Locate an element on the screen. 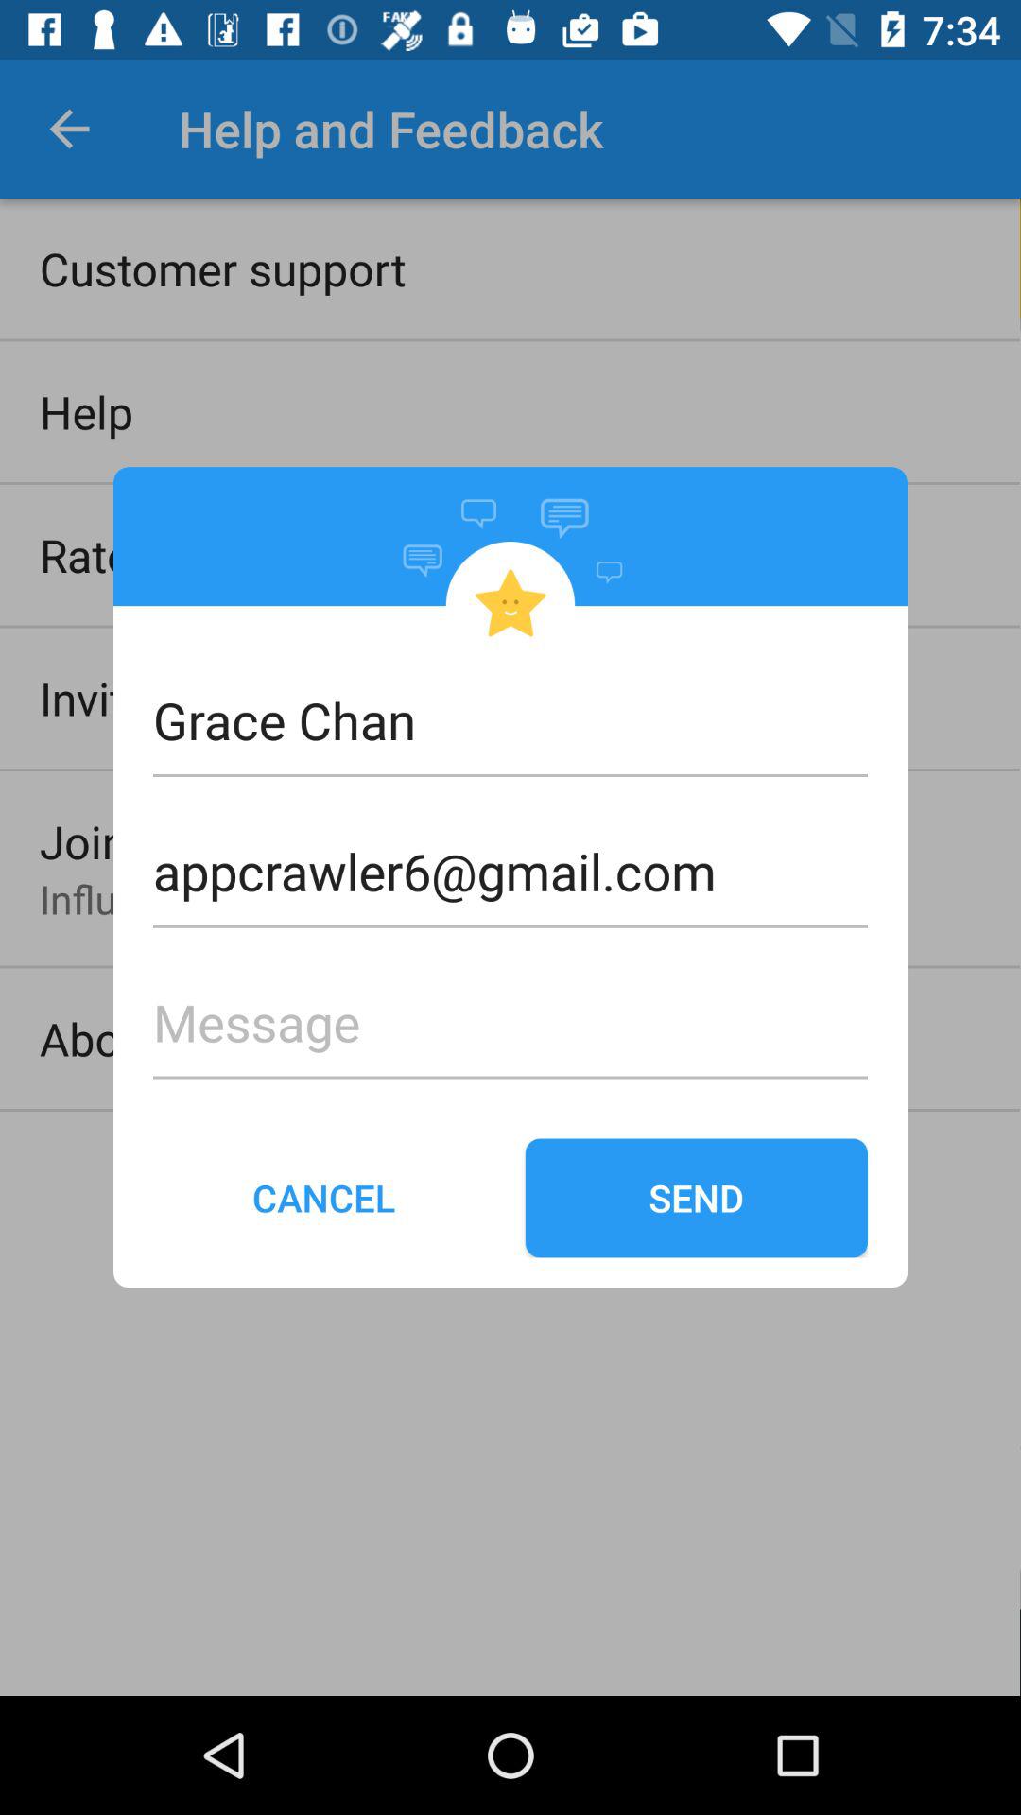 This screenshot has height=1815, width=1021. turn on the grace chan item is located at coordinates (510, 720).